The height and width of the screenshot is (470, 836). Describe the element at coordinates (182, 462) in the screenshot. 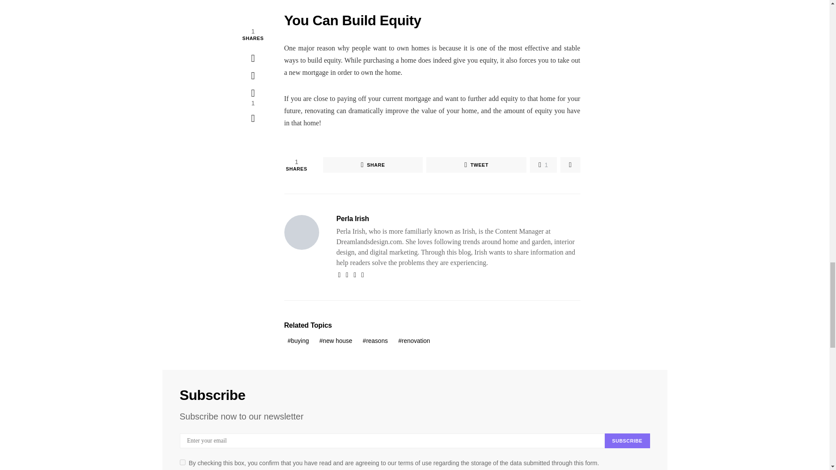

I see `on` at that location.